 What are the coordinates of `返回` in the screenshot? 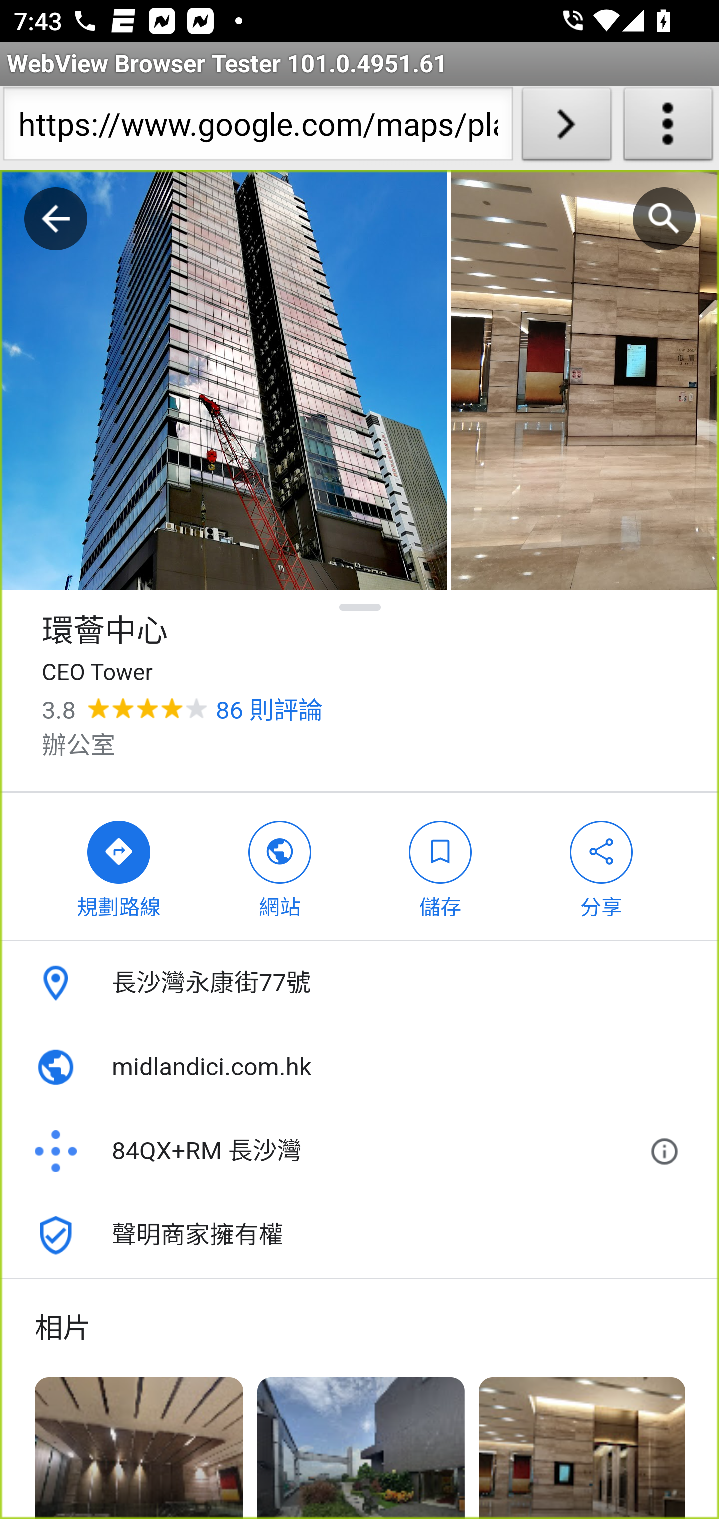 It's located at (56, 219).